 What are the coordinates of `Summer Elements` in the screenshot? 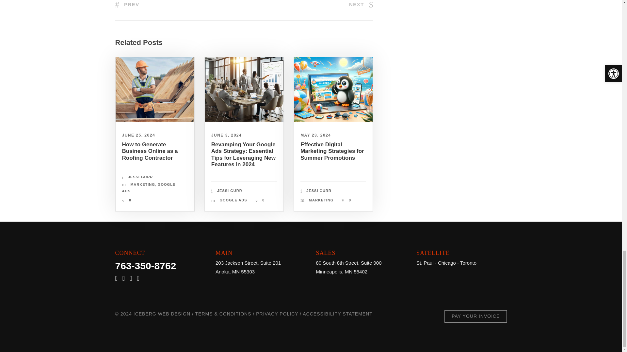 It's located at (333, 89).